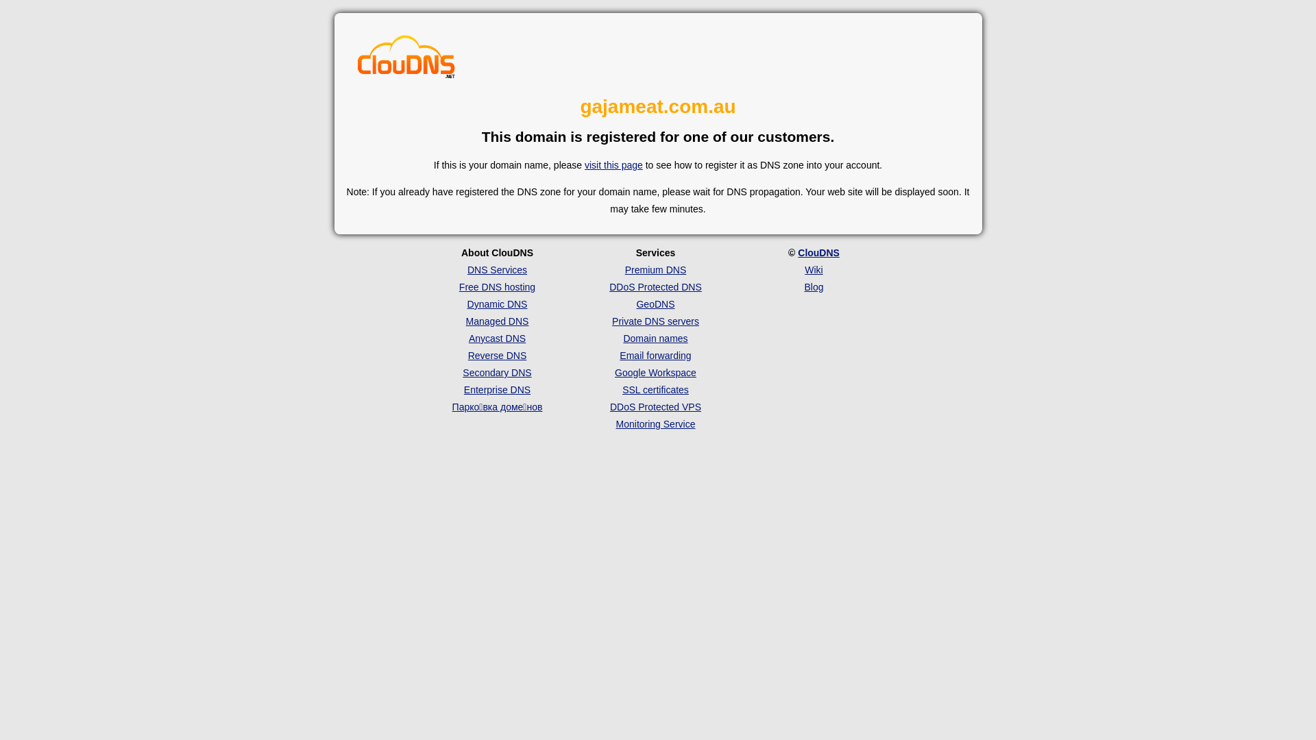  What do you see at coordinates (814, 287) in the screenshot?
I see `Blog` at bounding box center [814, 287].